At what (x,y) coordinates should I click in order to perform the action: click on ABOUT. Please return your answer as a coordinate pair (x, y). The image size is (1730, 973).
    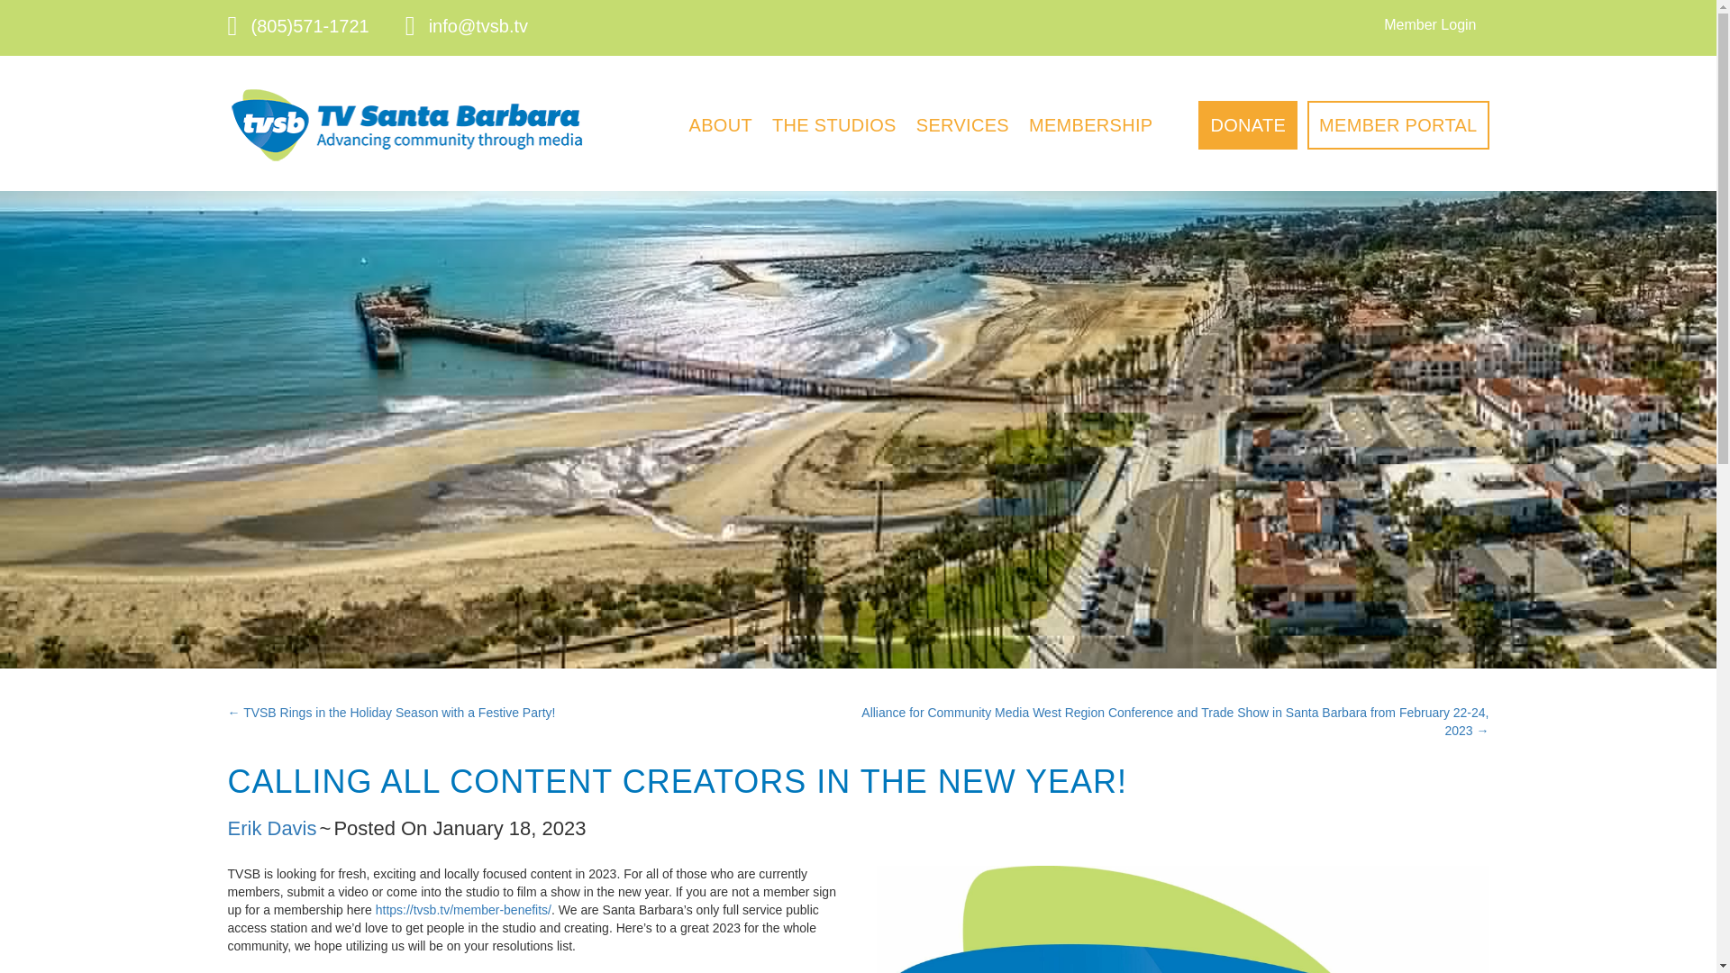
    Looking at the image, I should click on (720, 125).